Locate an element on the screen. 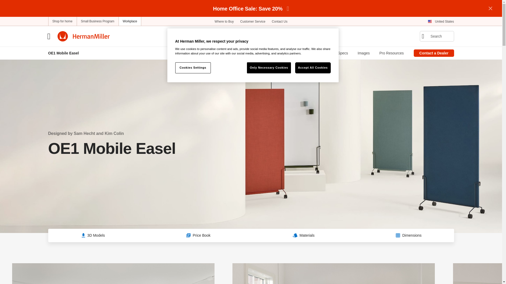 Image resolution: width=506 pixels, height=284 pixels. Herman Miller is located at coordinates (84, 36).